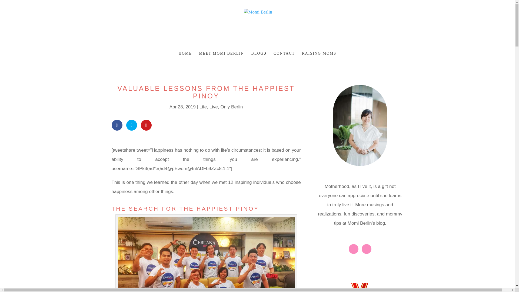  Describe the element at coordinates (203, 107) in the screenshot. I see `Life` at that location.